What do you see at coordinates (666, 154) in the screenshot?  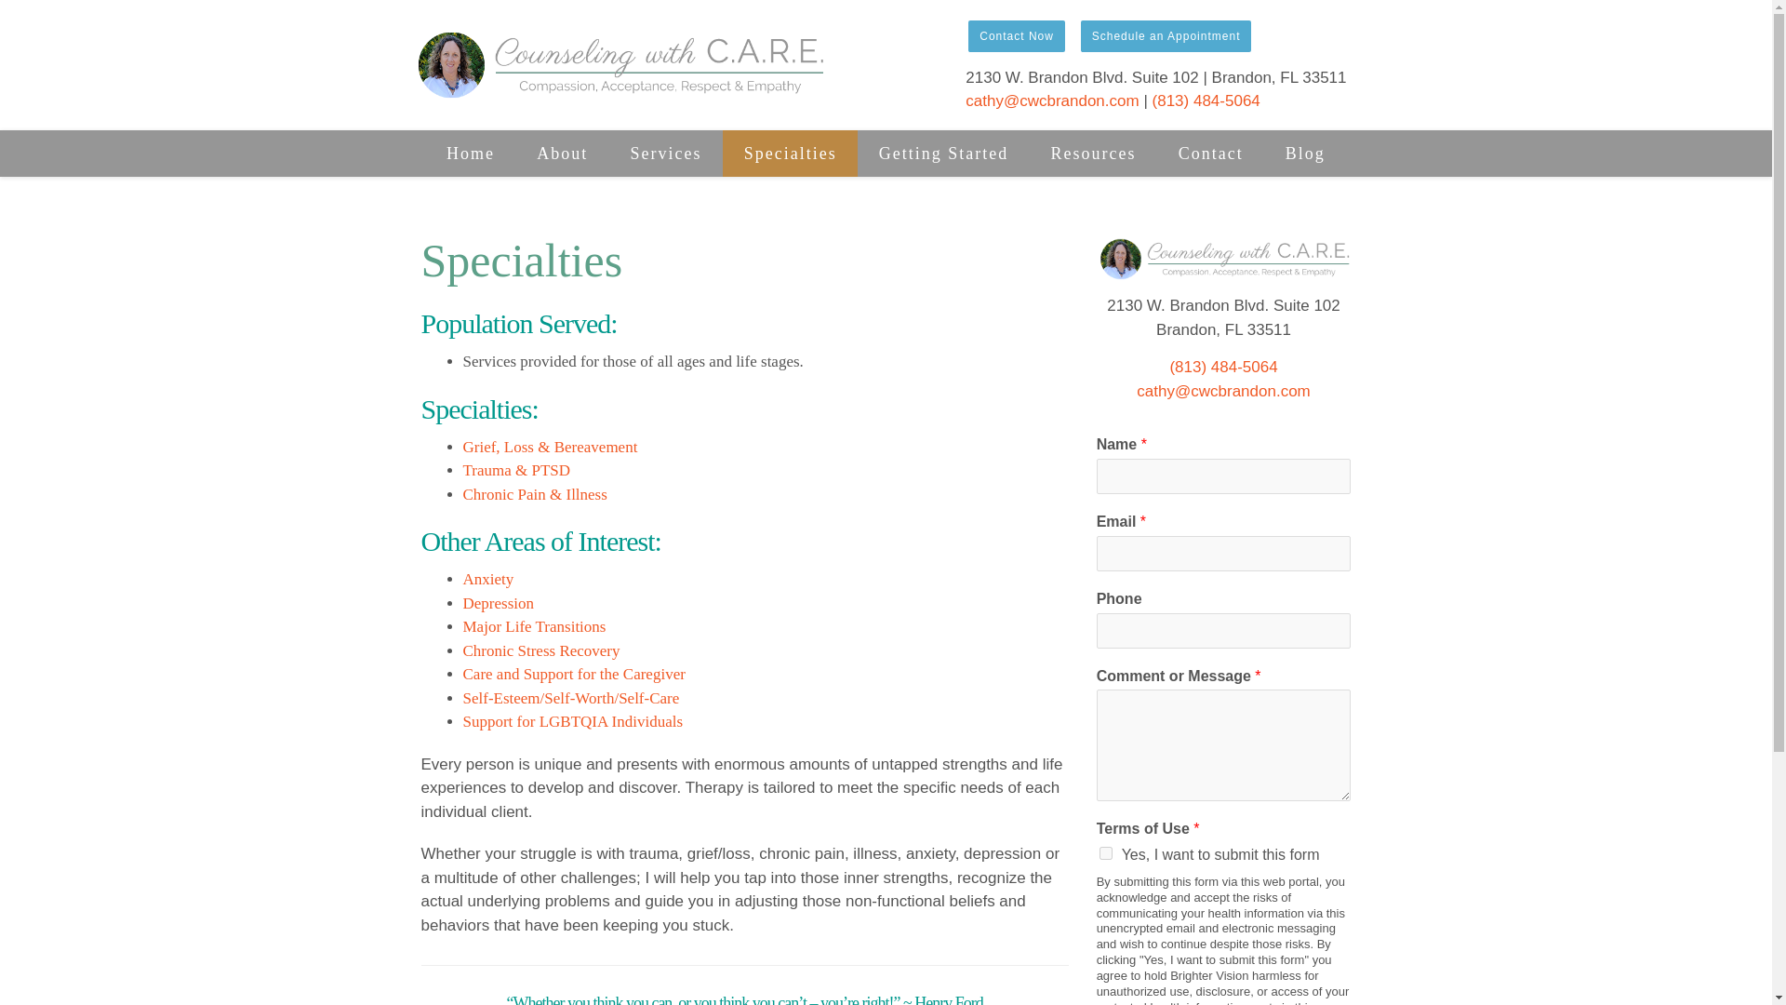 I see `Services` at bounding box center [666, 154].